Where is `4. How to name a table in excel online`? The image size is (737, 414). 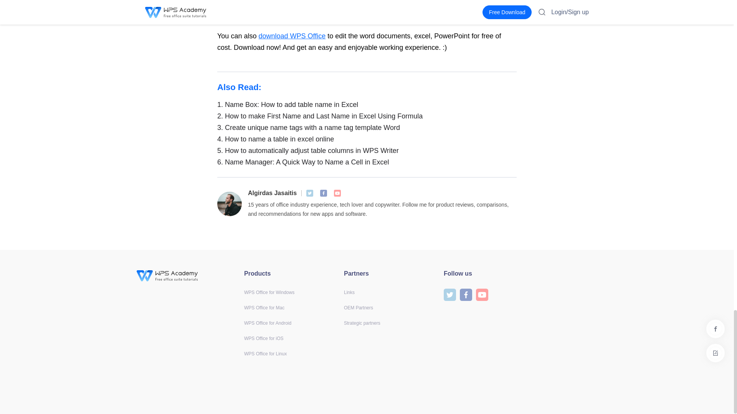
4. How to name a table in excel online is located at coordinates (367, 139).